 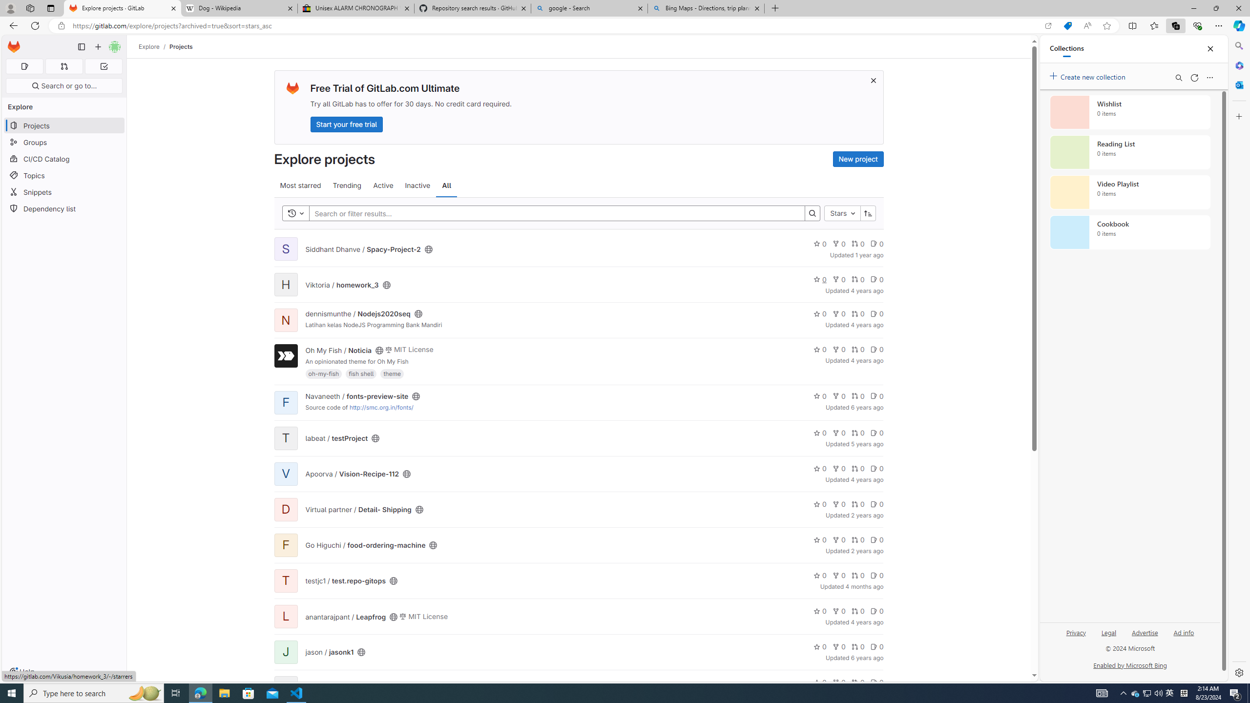 I want to click on testjc1 / test.repo-gitops, so click(x=346, y=581).